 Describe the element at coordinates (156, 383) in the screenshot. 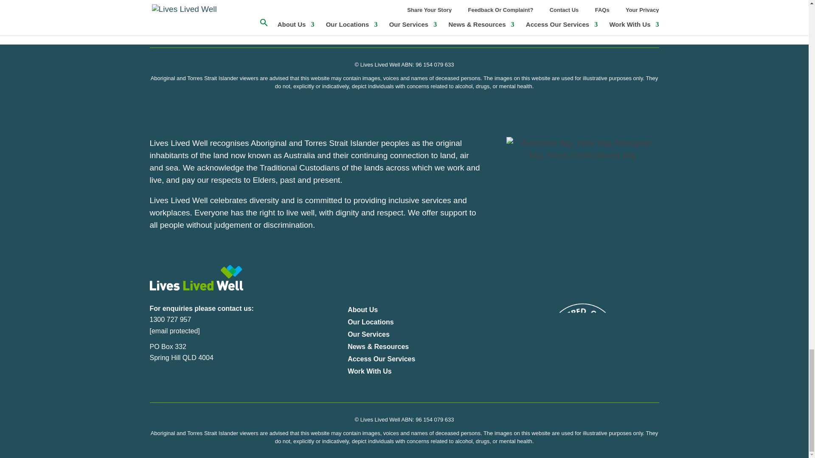

I see `Facebook` at that location.